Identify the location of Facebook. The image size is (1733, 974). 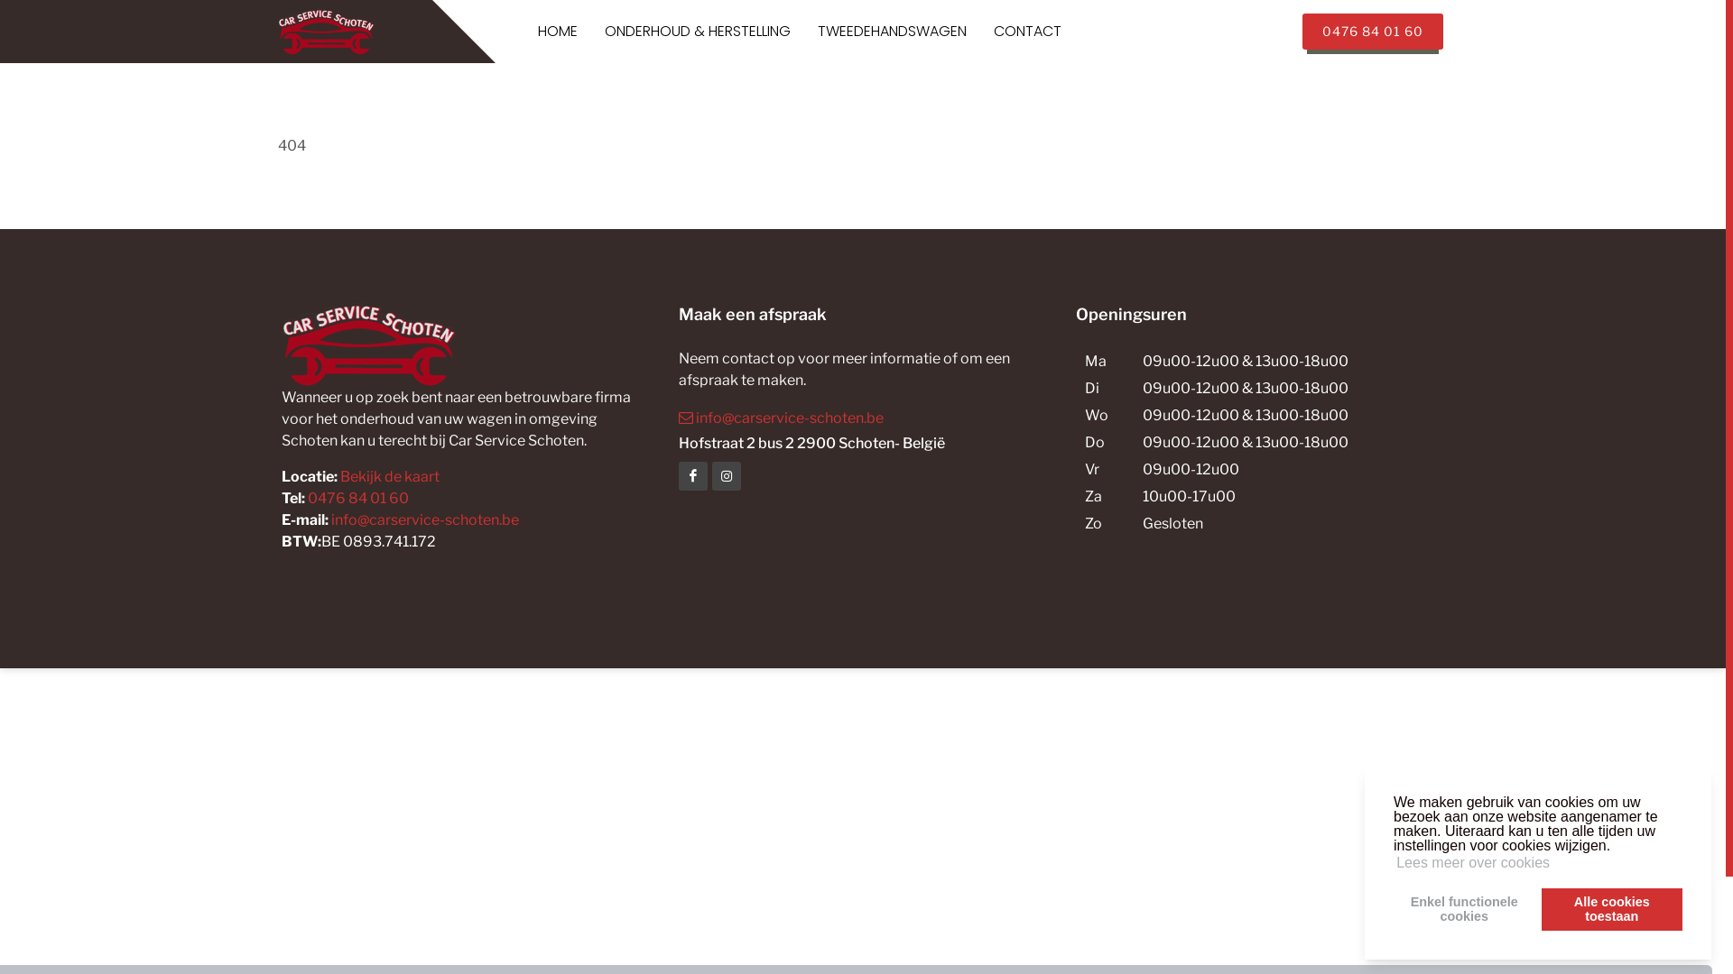
(727, 476).